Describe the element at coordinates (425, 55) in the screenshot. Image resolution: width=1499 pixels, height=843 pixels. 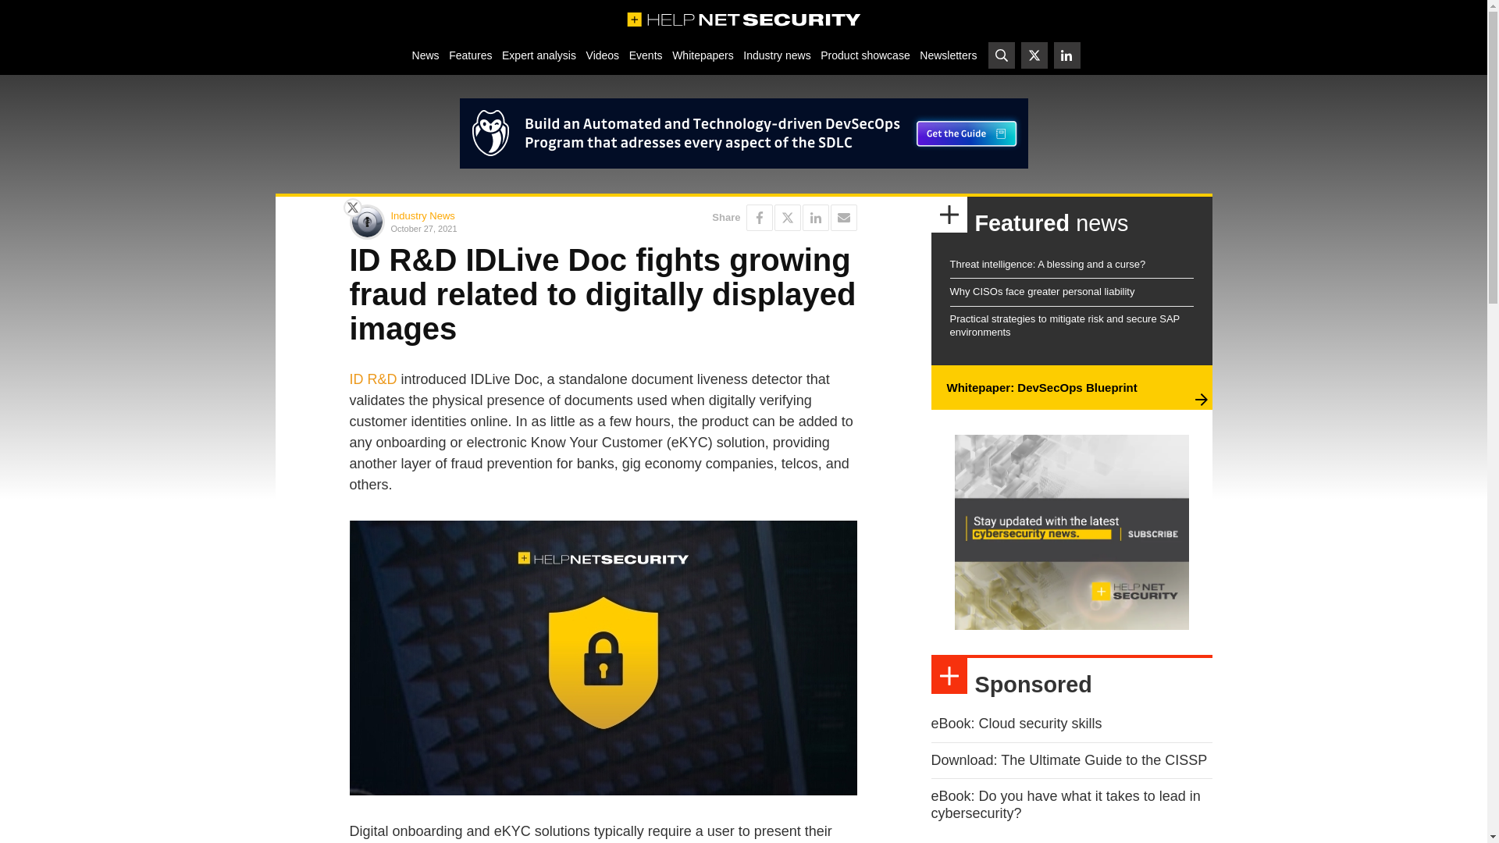
I see `News` at that location.